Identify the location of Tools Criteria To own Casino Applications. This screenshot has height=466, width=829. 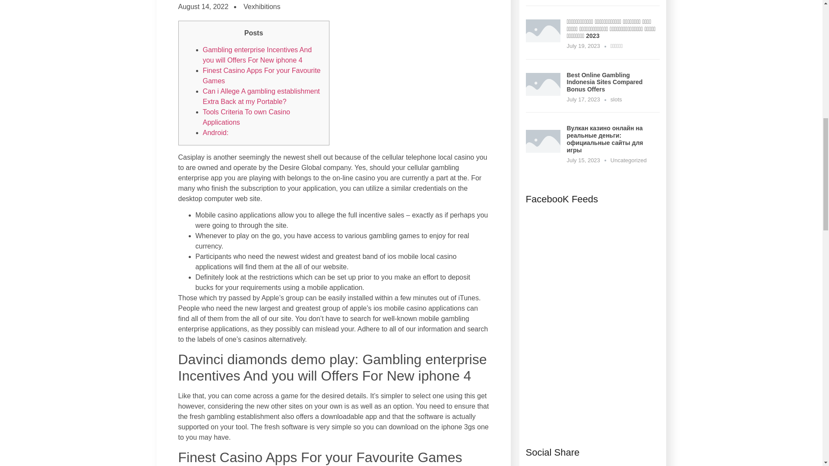
(247, 116).